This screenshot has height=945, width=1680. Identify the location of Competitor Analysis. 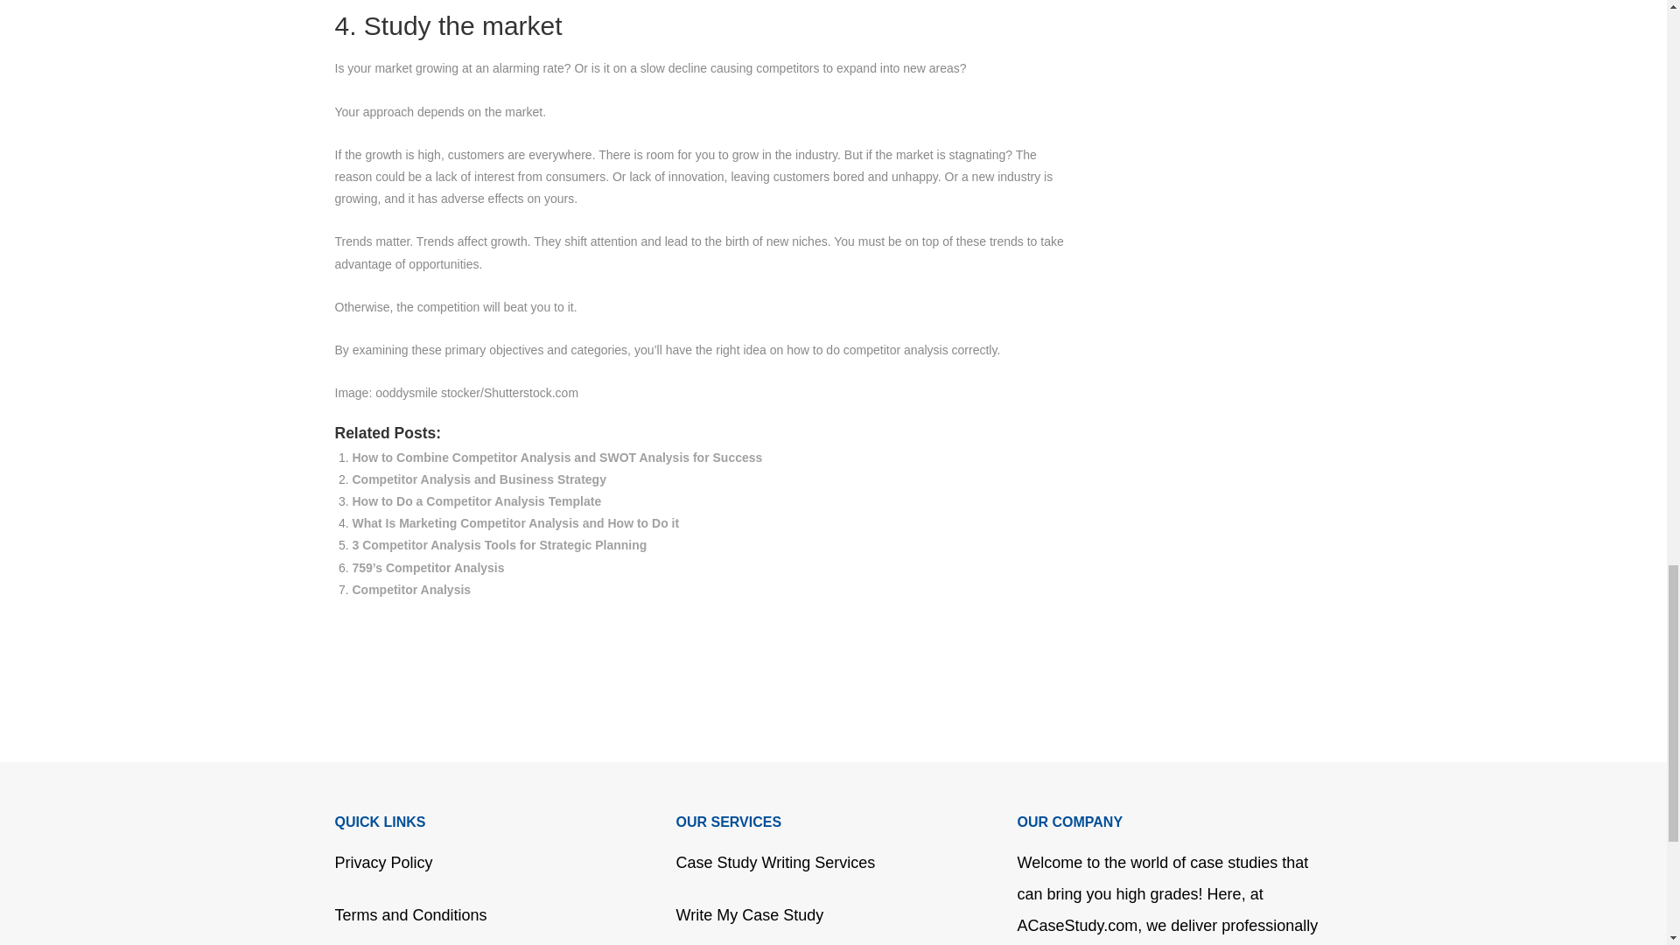
(410, 590).